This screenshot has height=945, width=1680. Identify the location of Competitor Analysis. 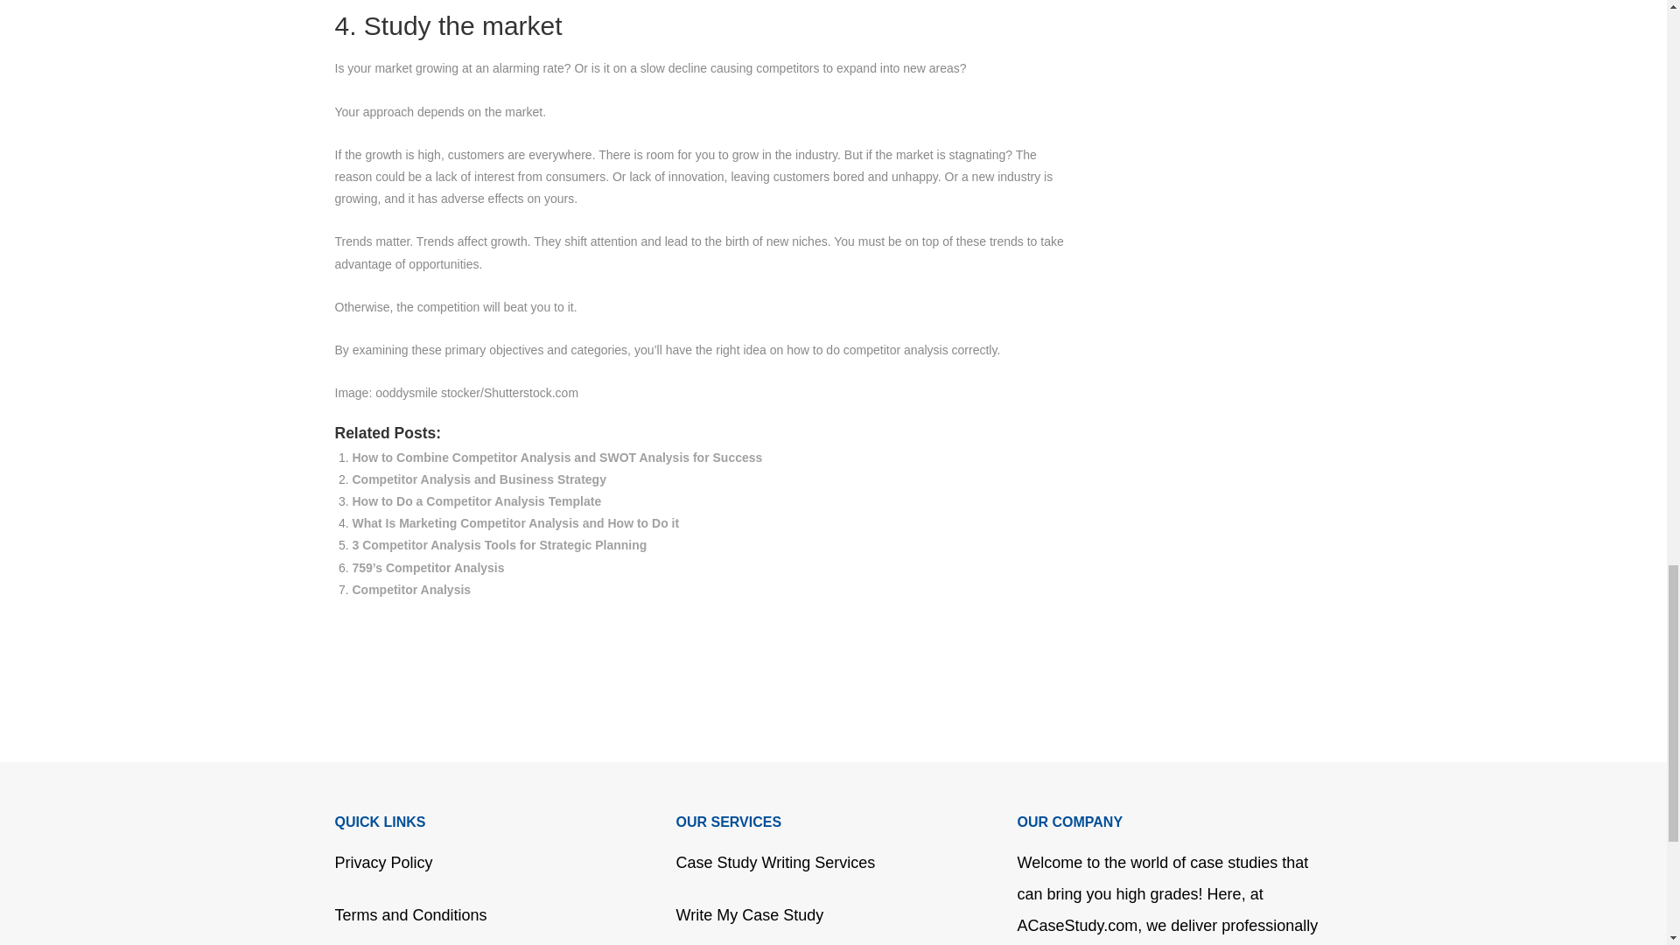
(410, 590).